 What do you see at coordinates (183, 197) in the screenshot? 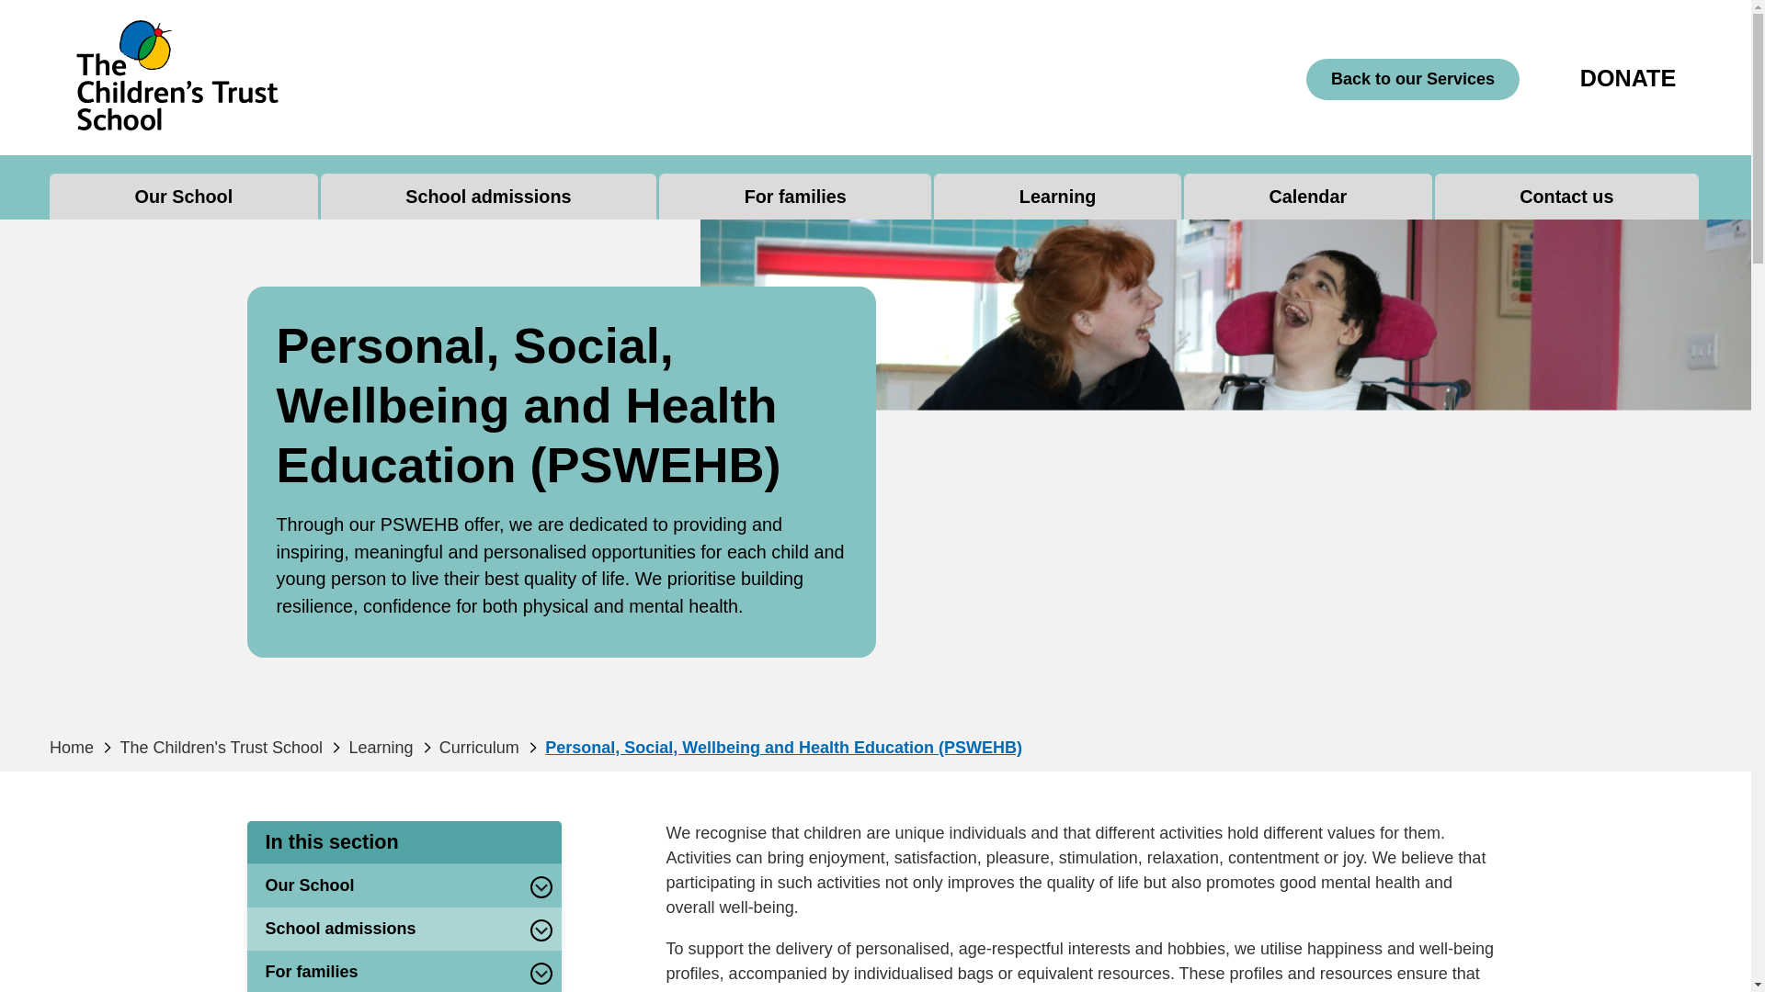
I see `Our School` at bounding box center [183, 197].